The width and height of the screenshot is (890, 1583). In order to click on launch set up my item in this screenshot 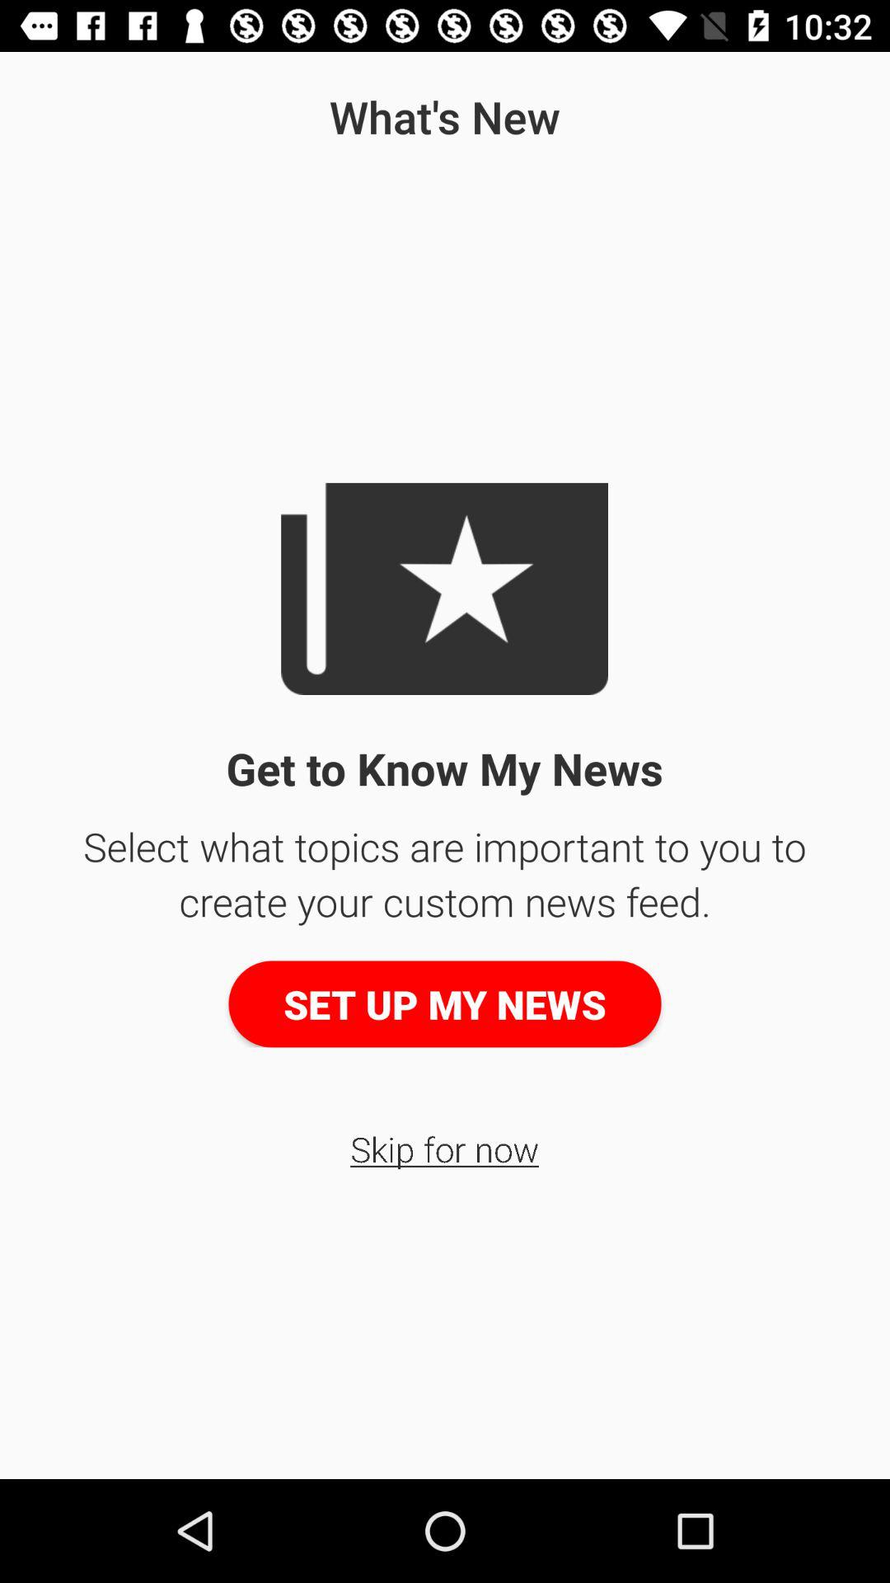, I will do `click(445, 1004)`.